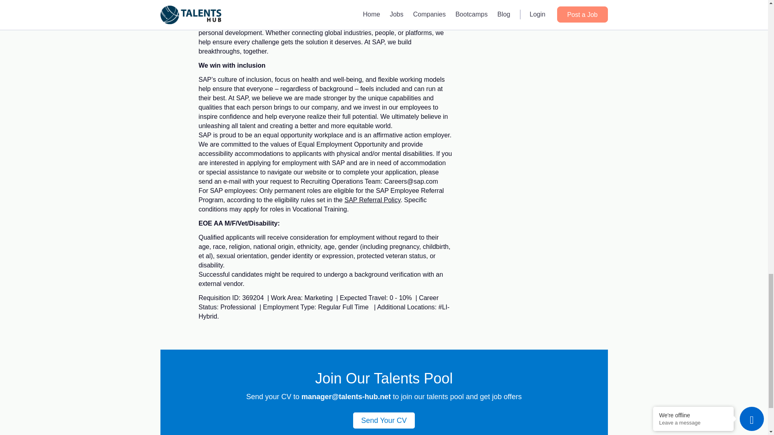  Describe the element at coordinates (384, 420) in the screenshot. I see `Send Your CV` at that location.